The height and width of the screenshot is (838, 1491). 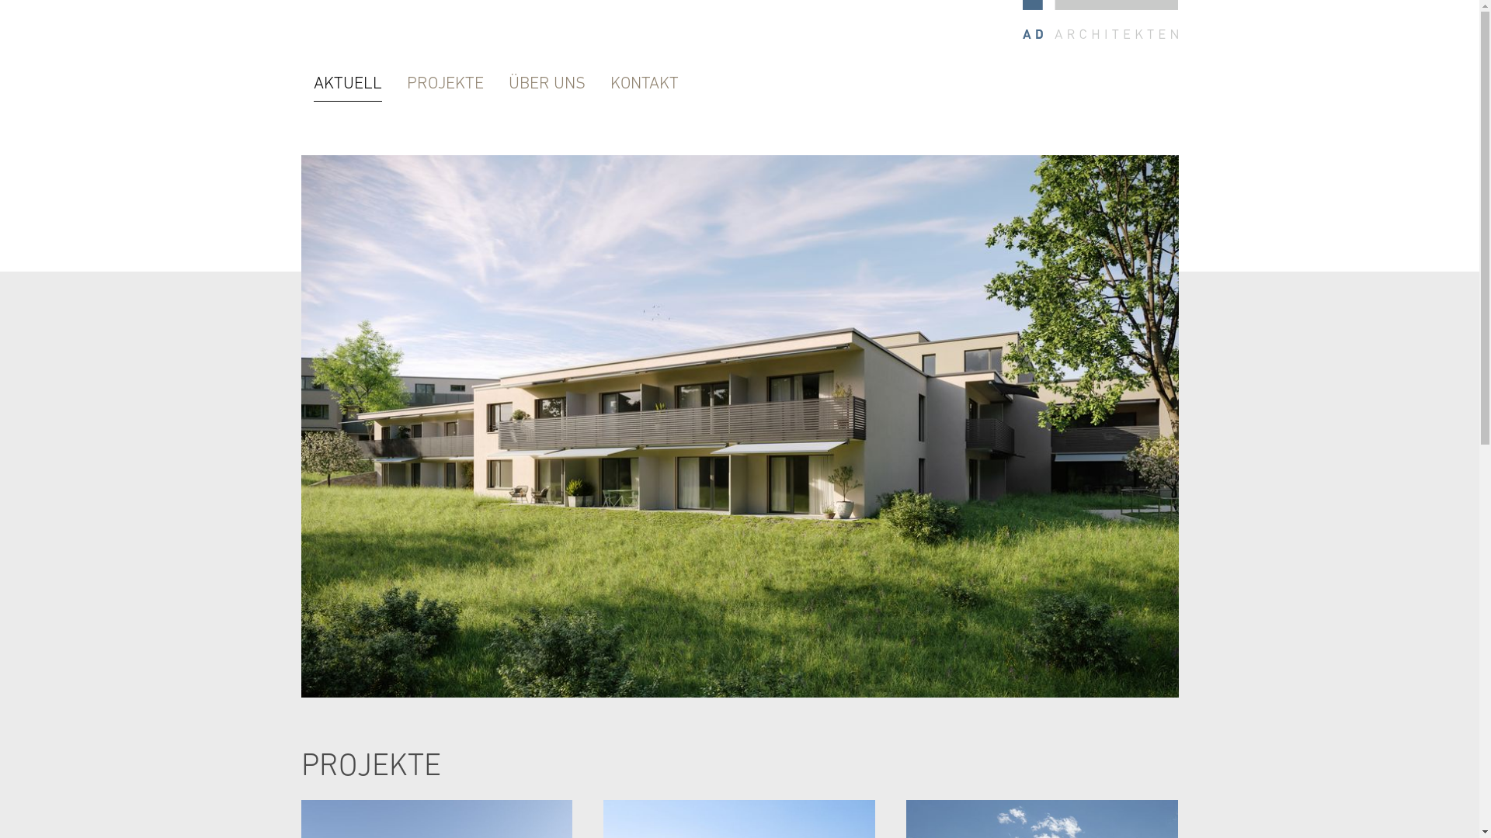 I want to click on AKTUELL, so click(x=348, y=84).